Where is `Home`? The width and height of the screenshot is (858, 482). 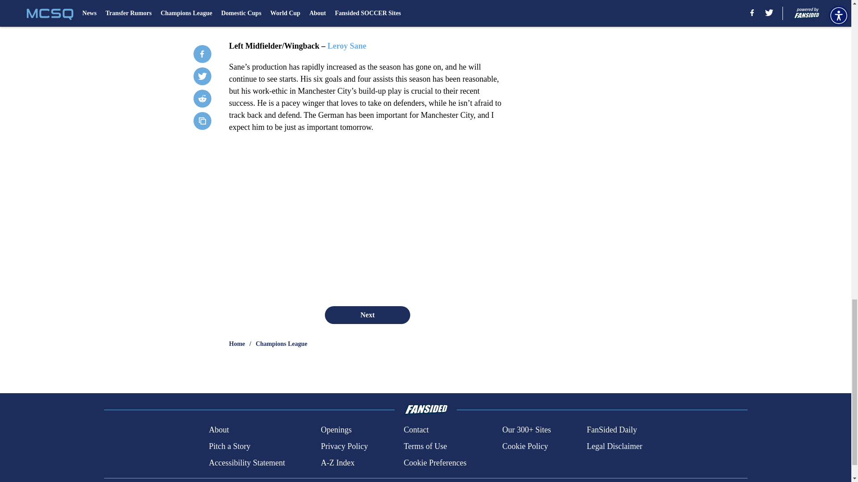
Home is located at coordinates (237, 344).